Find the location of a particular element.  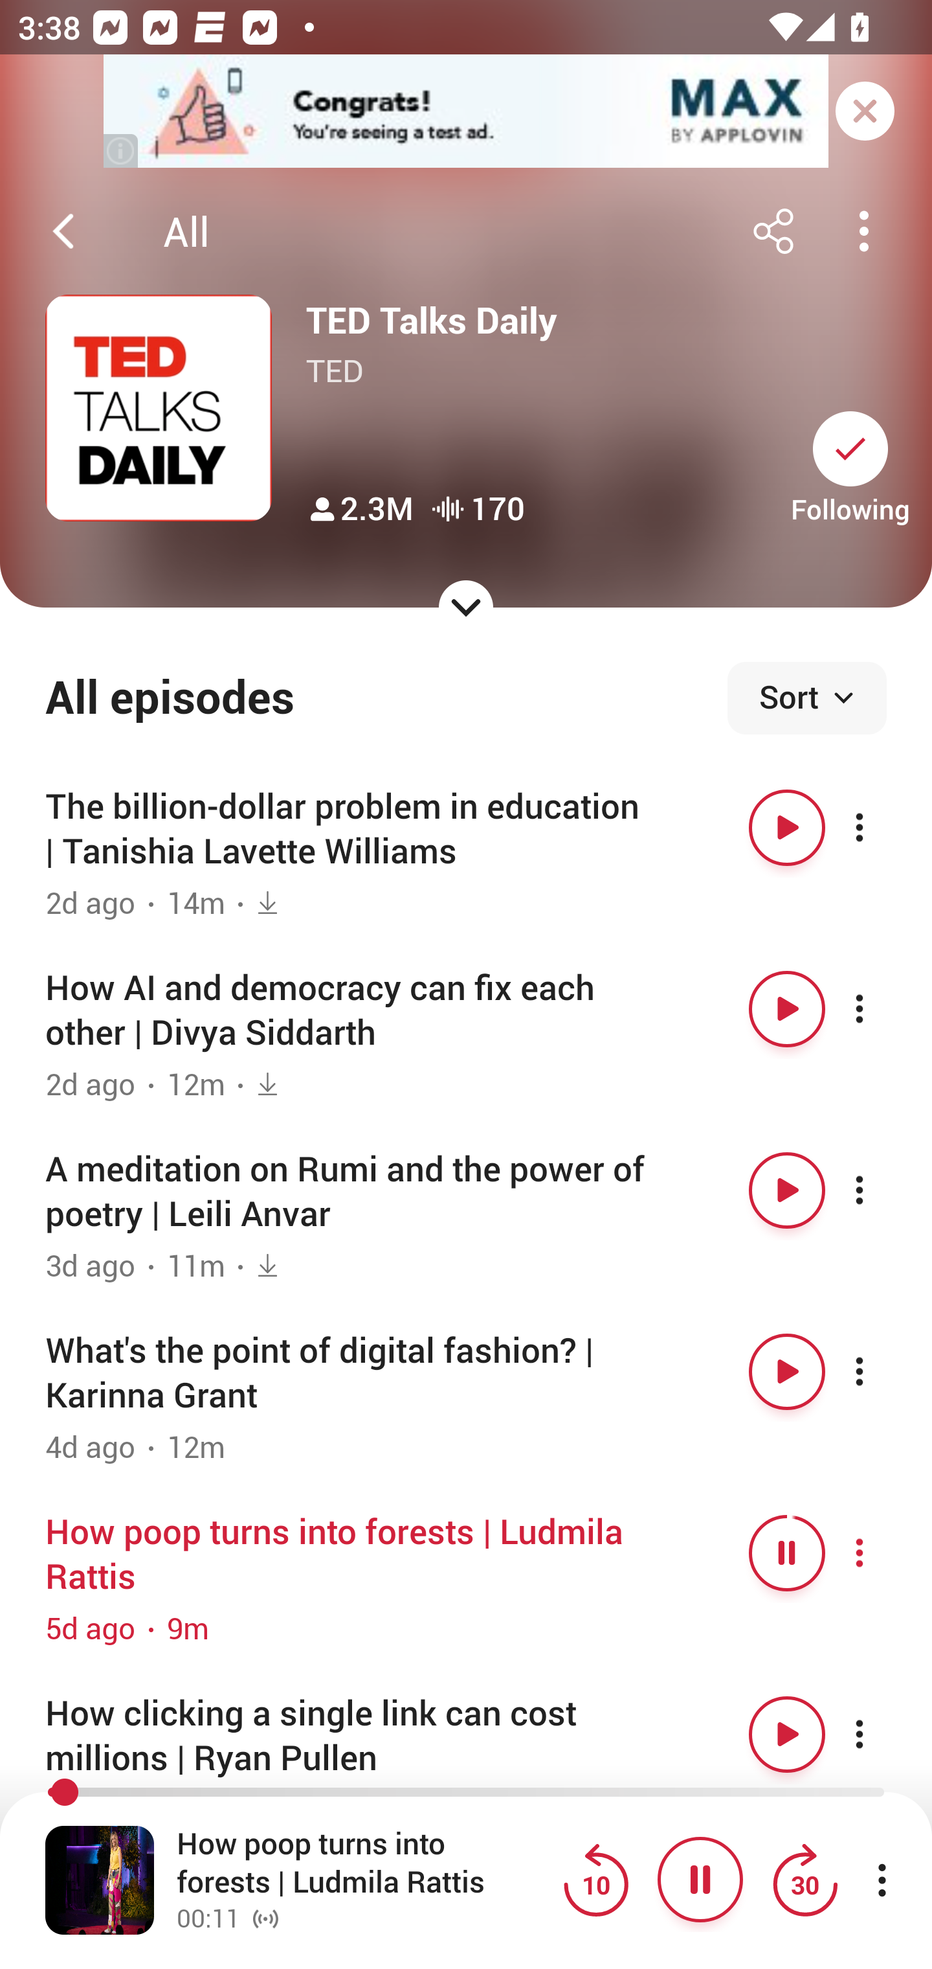

More player controls is located at coordinates (882, 1880).